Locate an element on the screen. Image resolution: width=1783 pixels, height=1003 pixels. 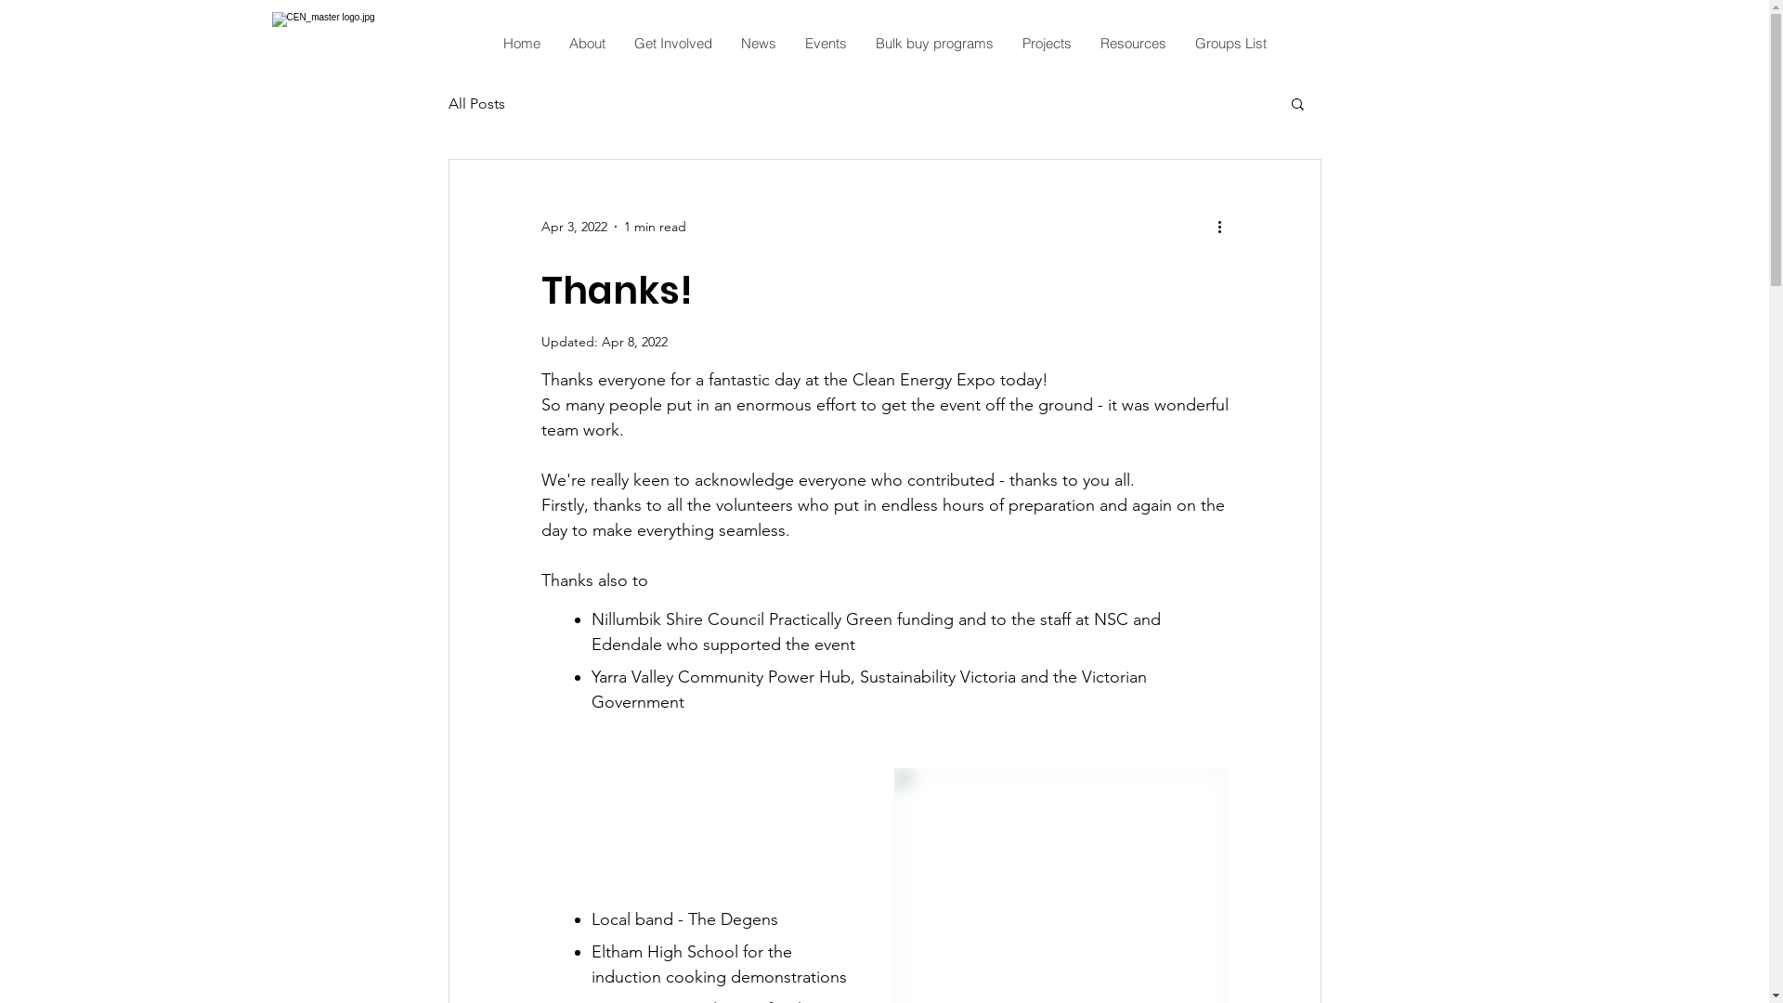
Events is located at coordinates (826, 43).